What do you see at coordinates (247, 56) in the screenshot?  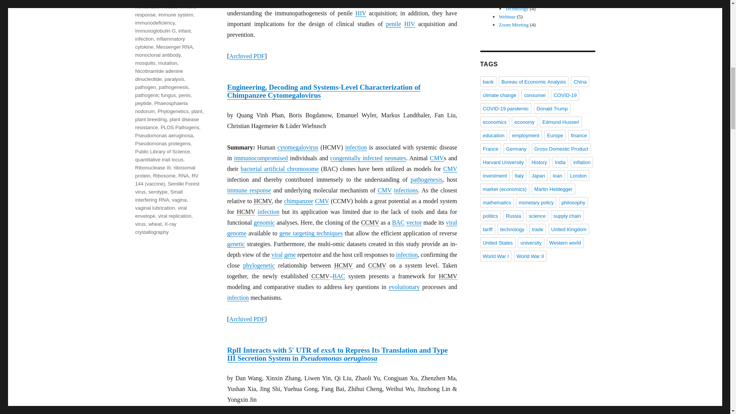 I see `Archived PDF` at bounding box center [247, 56].